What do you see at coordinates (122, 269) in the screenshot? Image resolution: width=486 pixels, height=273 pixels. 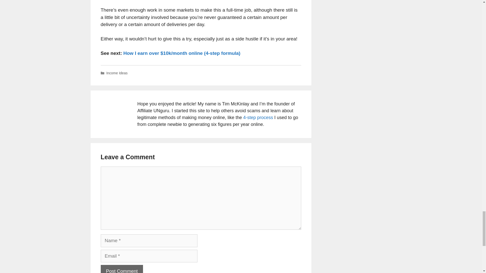 I see `Post Comment` at bounding box center [122, 269].